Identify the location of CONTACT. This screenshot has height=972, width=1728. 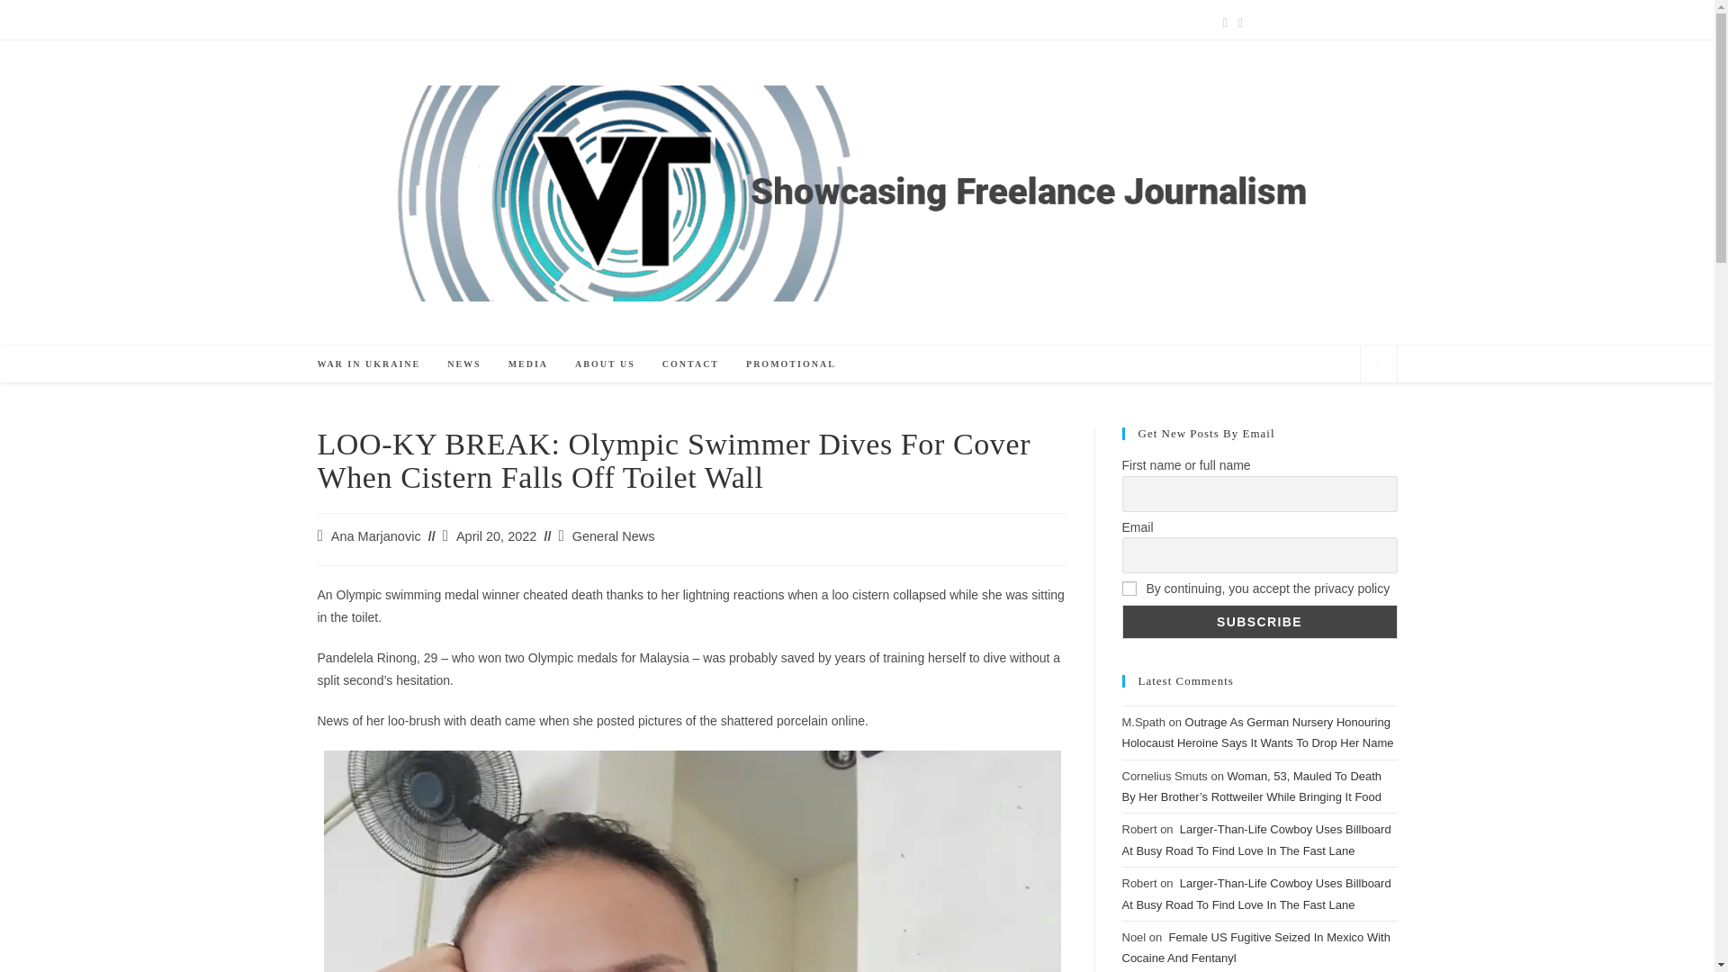
(691, 364).